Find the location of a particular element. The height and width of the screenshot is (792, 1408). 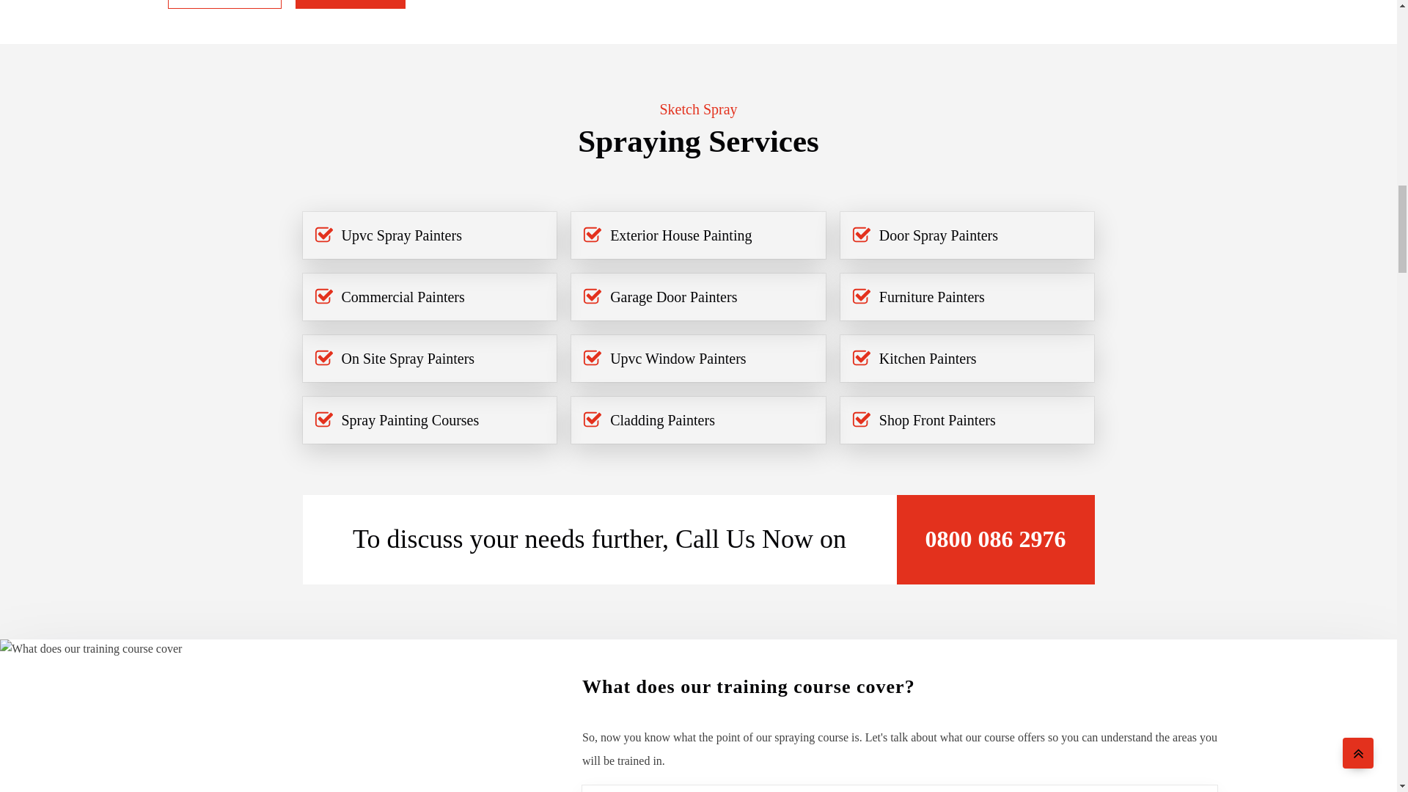

Spray Painters is located at coordinates (224, 4).